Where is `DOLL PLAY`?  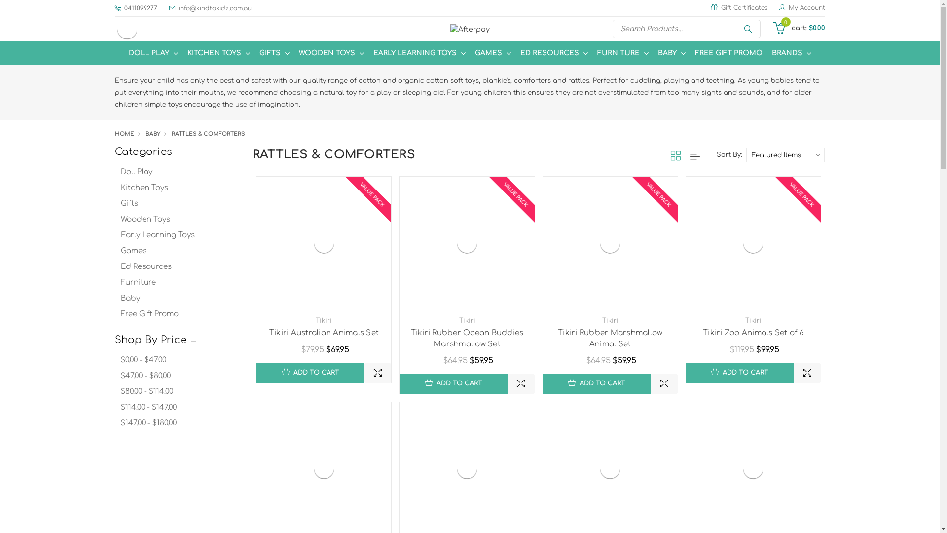 DOLL PLAY is located at coordinates (153, 53).